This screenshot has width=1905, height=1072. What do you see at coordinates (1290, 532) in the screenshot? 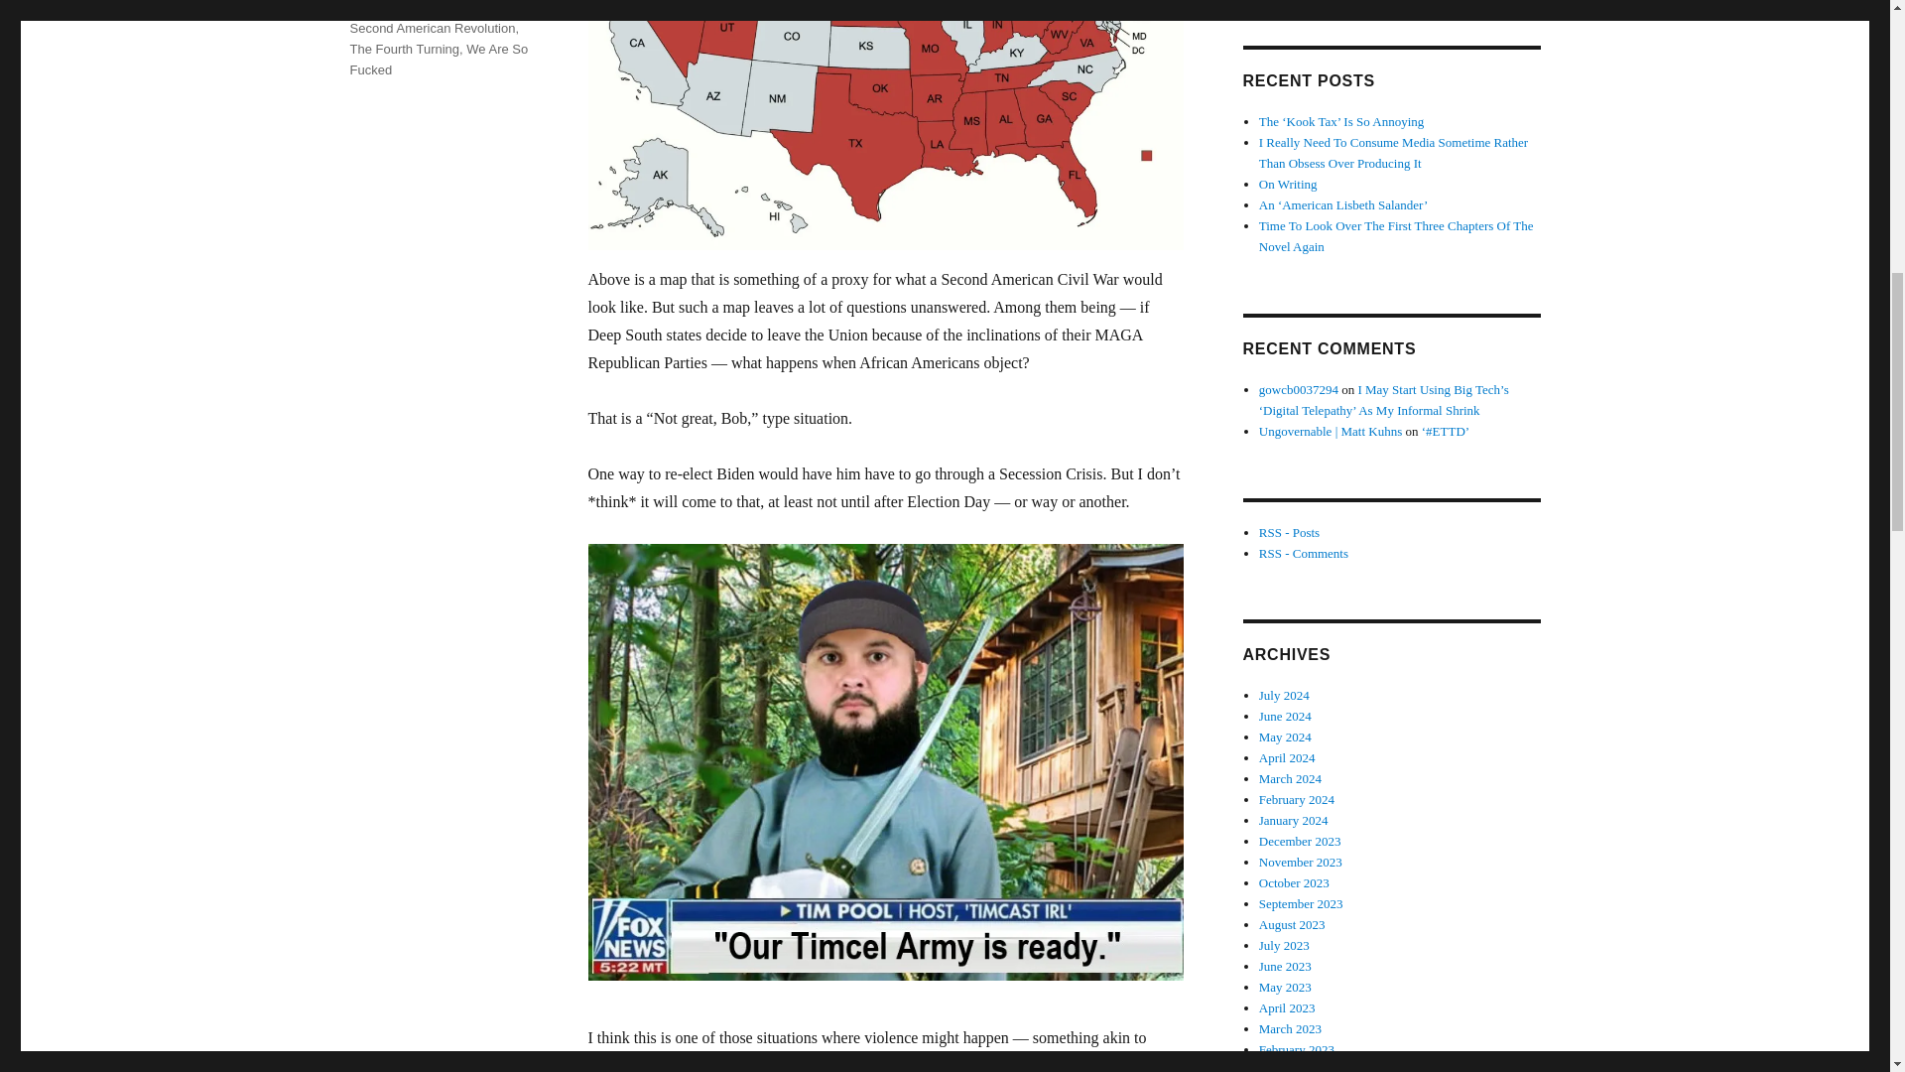
I see `Subscribe to posts` at bounding box center [1290, 532].